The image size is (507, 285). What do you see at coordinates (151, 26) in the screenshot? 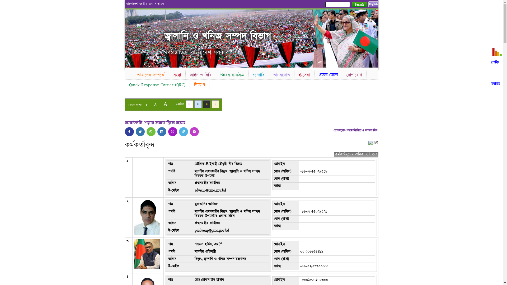
I see `Home` at bounding box center [151, 26].